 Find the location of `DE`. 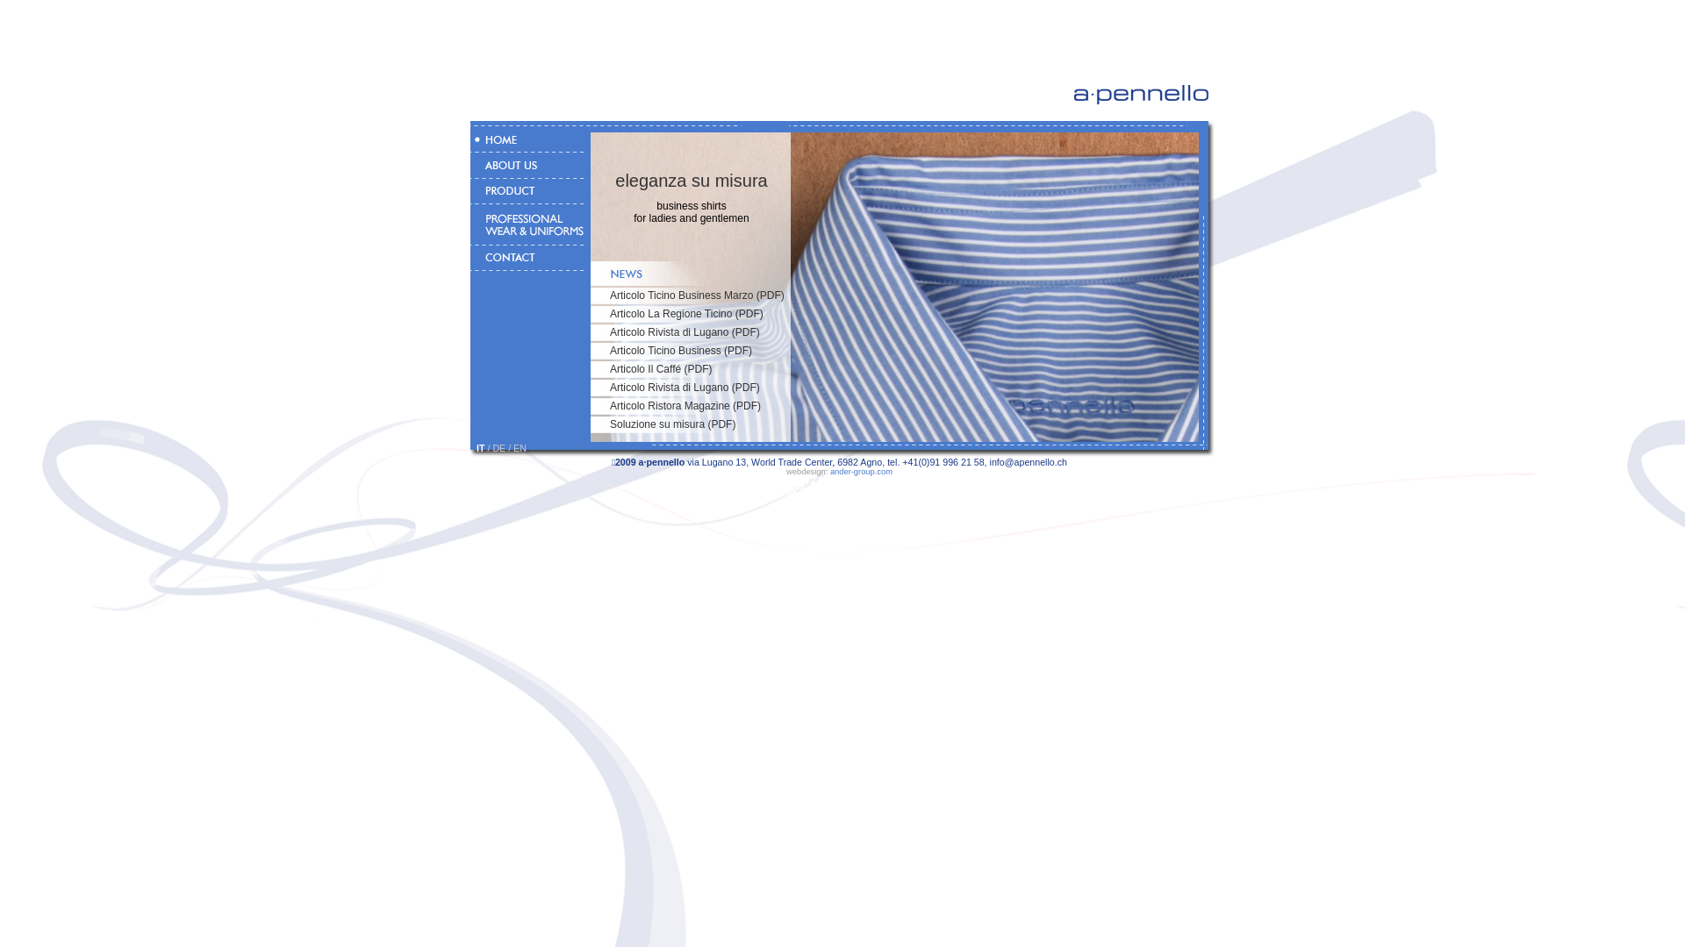

DE is located at coordinates (498, 448).